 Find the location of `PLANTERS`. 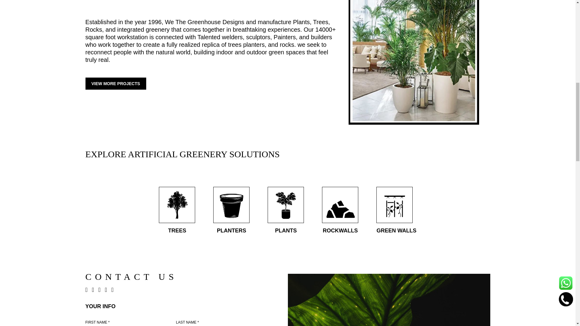

PLANTERS is located at coordinates (231, 211).